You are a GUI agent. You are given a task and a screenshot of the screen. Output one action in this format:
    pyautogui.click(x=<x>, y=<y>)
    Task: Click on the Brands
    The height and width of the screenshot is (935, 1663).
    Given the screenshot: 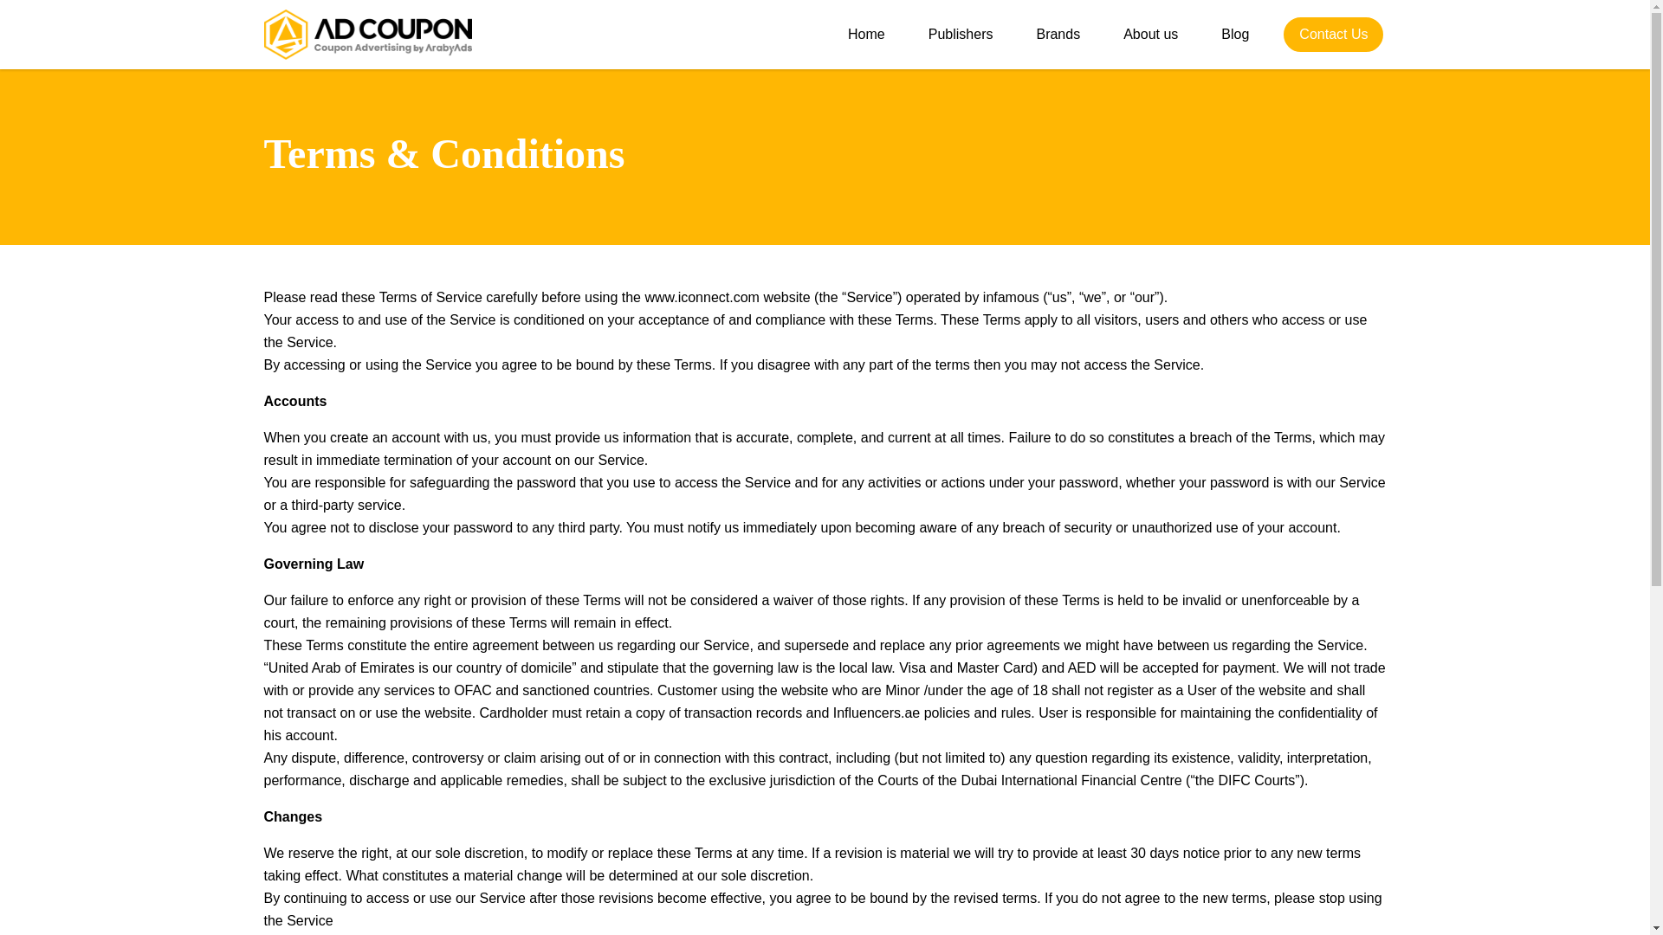 What is the action you would take?
    pyautogui.click(x=1058, y=34)
    